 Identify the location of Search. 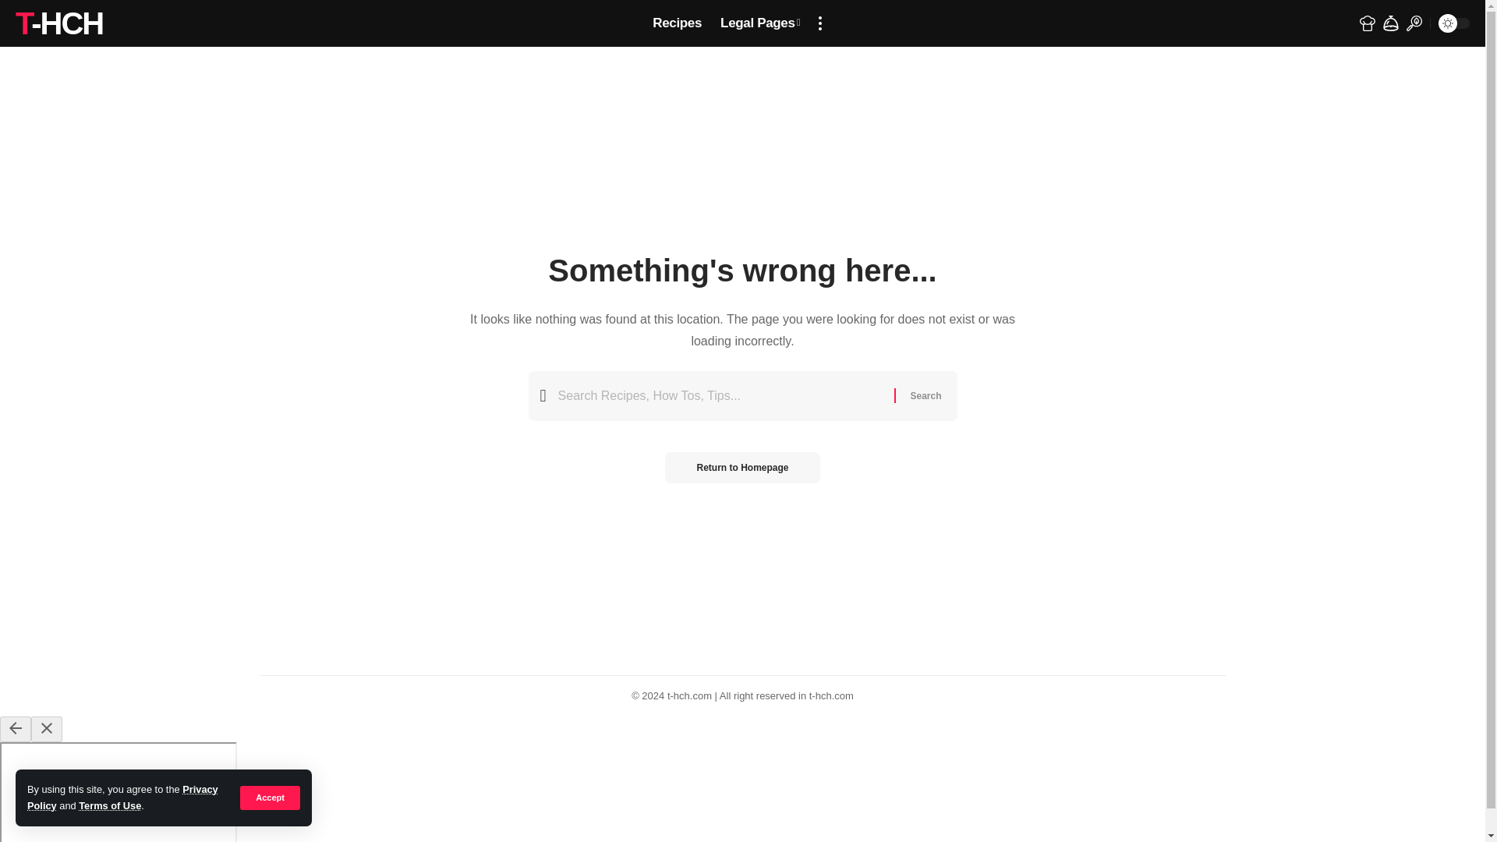
(925, 396).